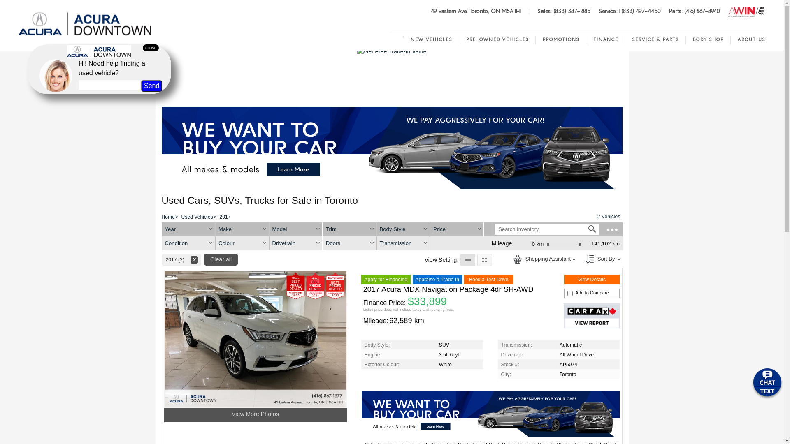  I want to click on banner-promotion, so click(392, 148).